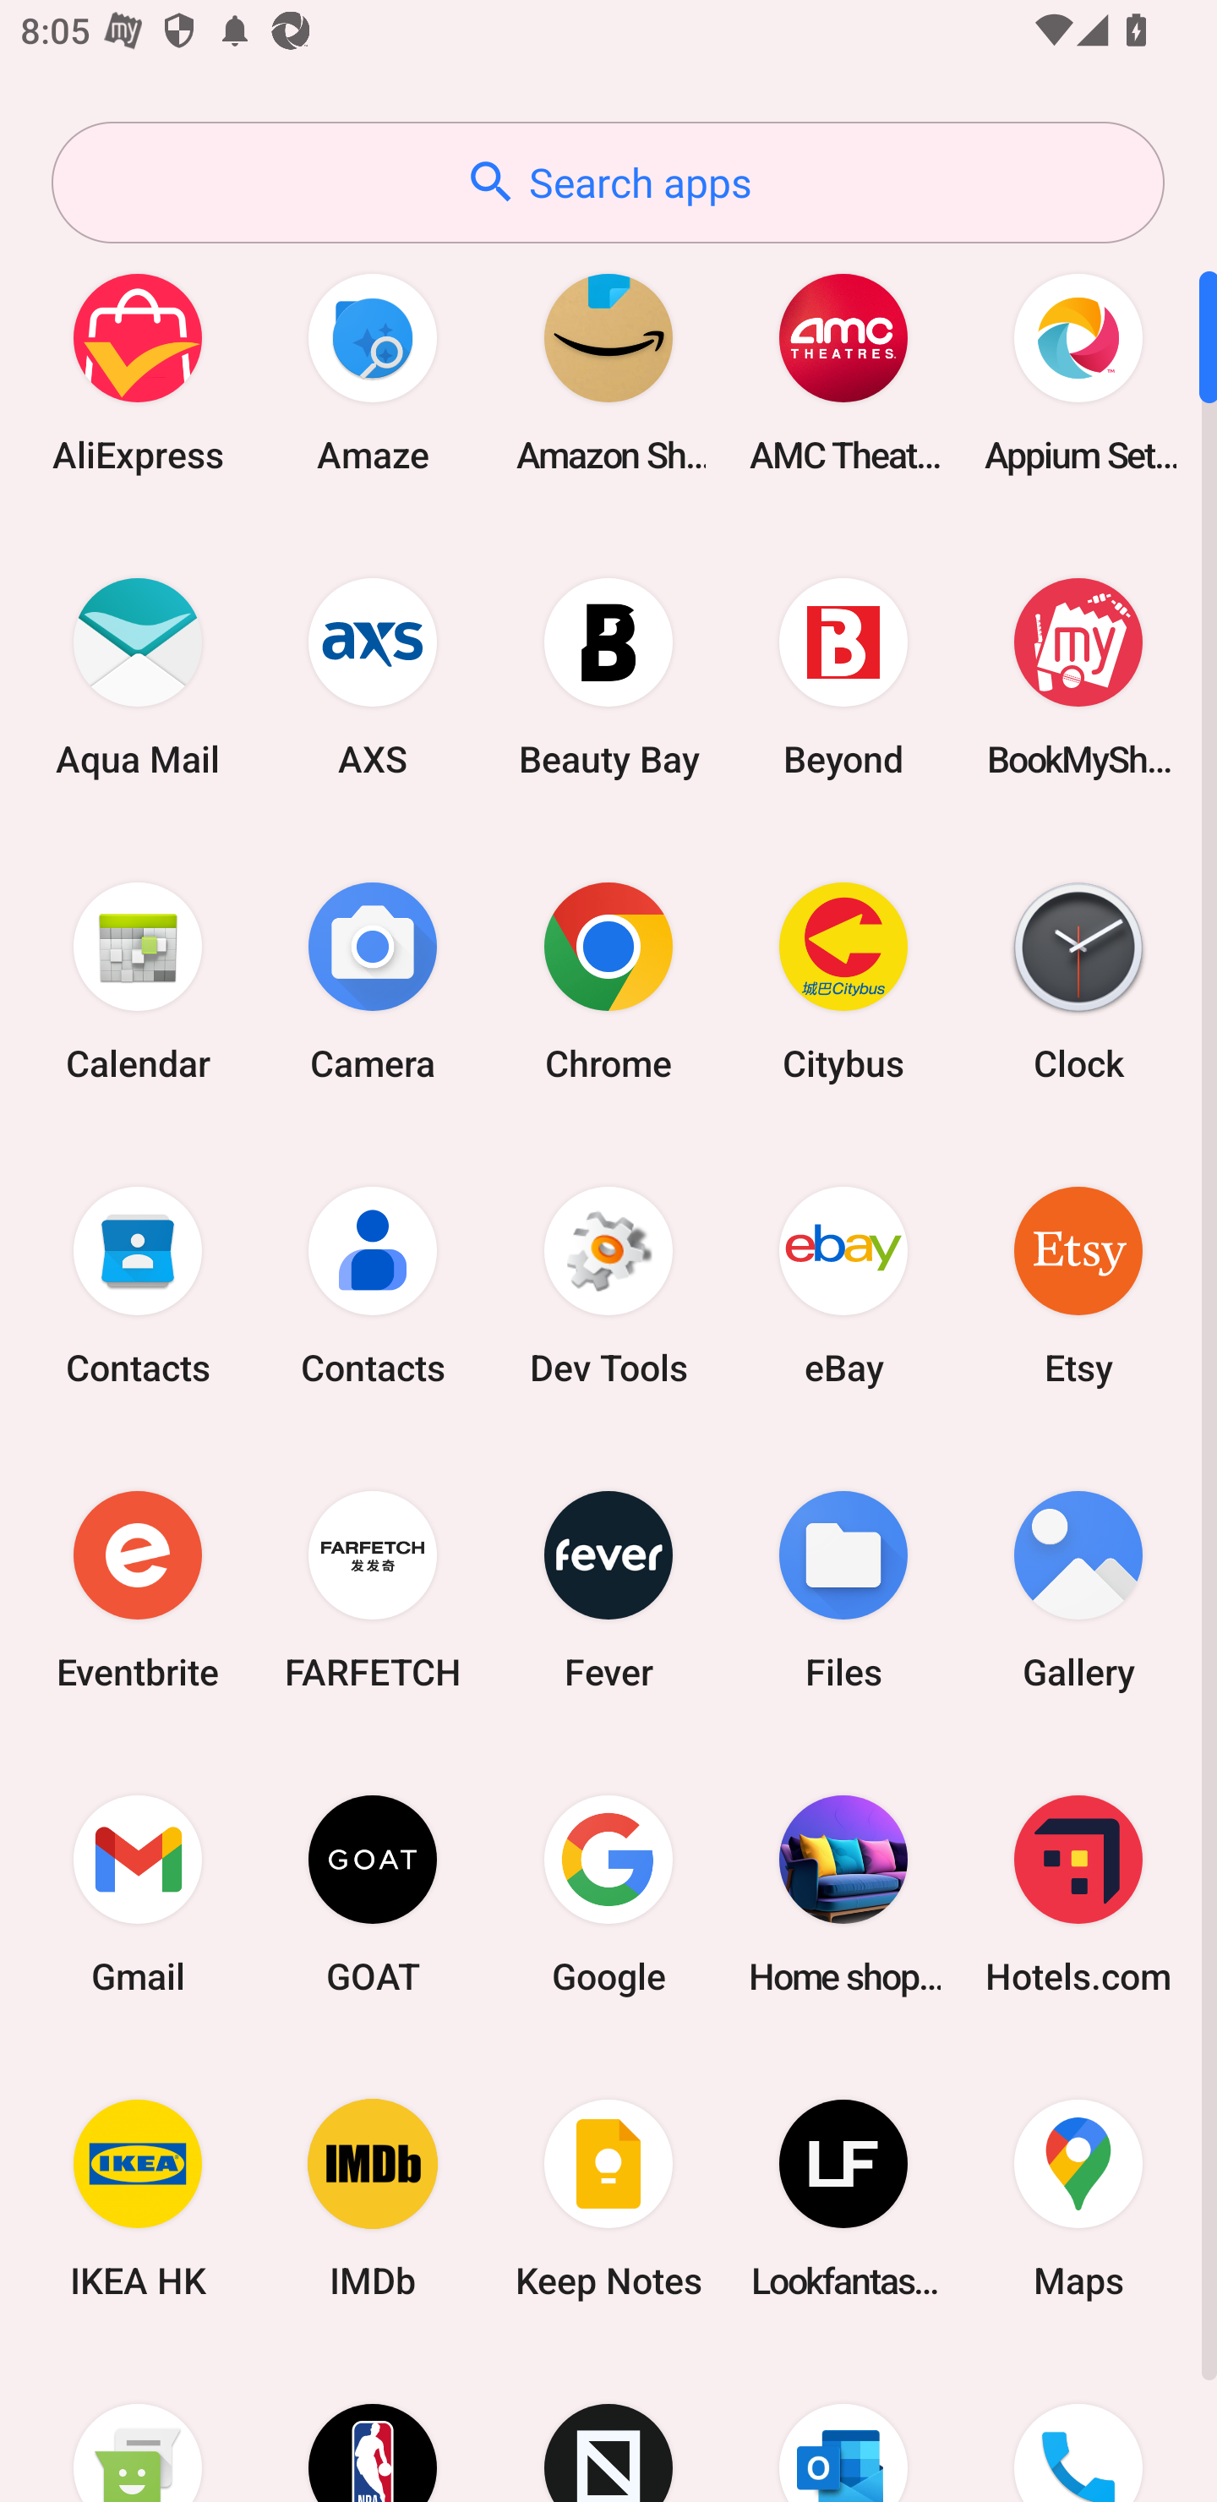 This screenshot has height=2502, width=1217. Describe the element at coordinates (138, 1285) in the screenshot. I see `Contacts` at that location.